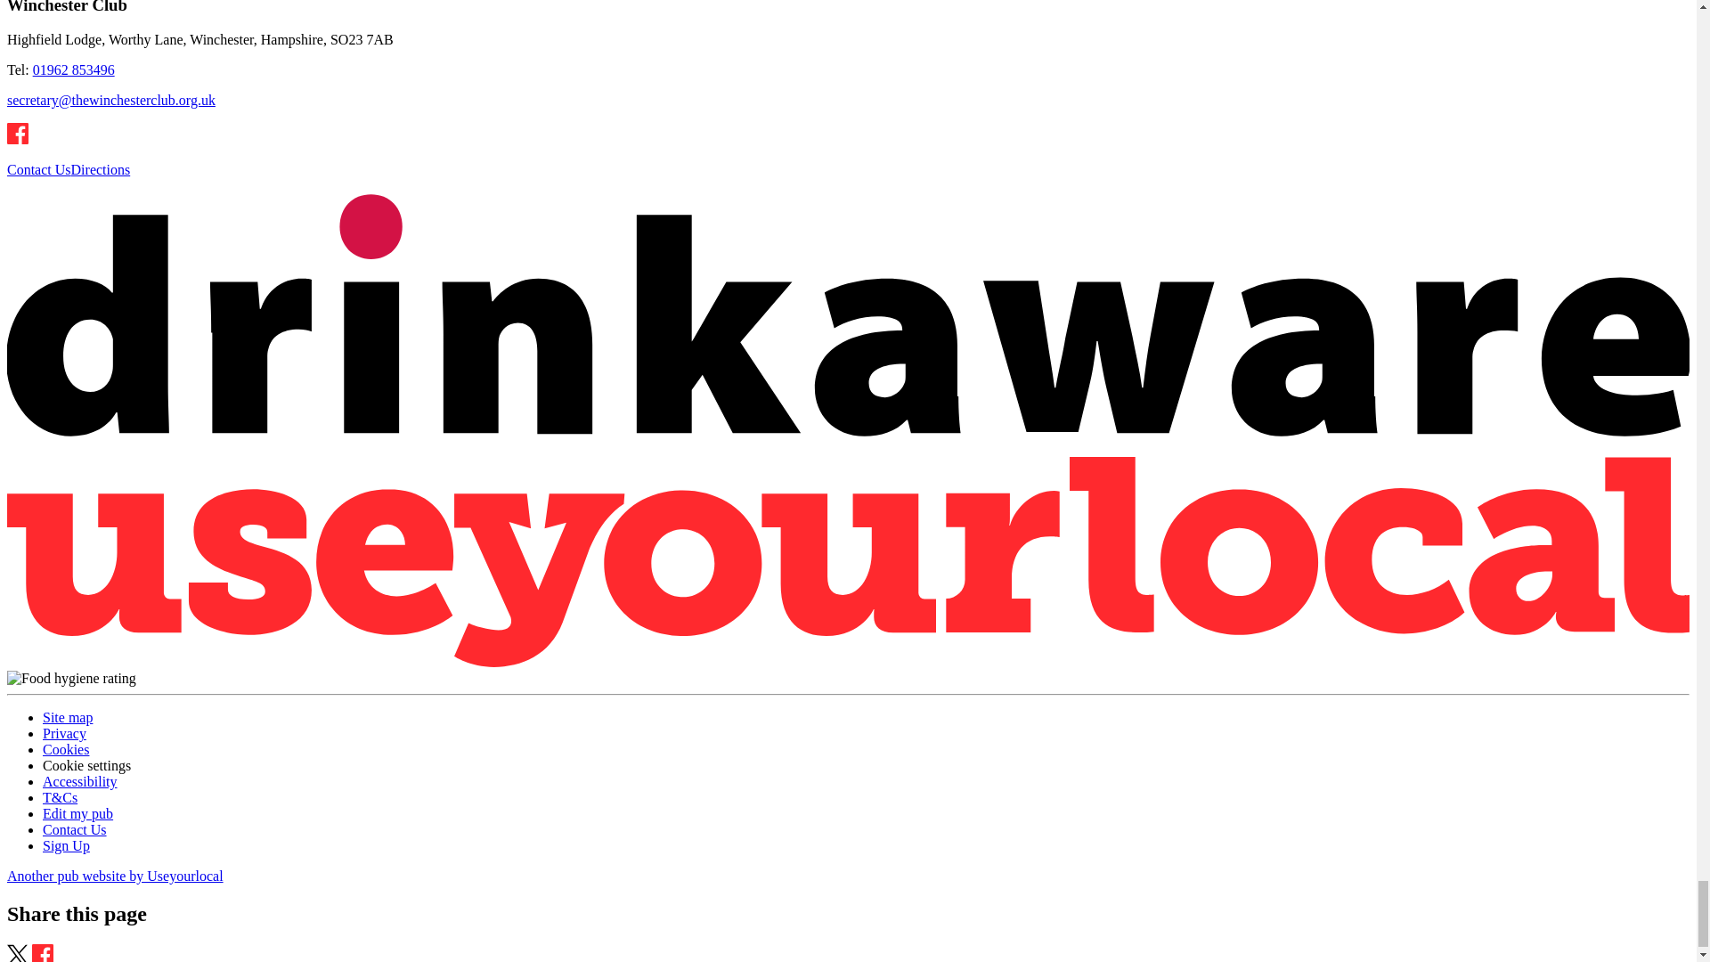  I want to click on Contact Us, so click(39, 169).